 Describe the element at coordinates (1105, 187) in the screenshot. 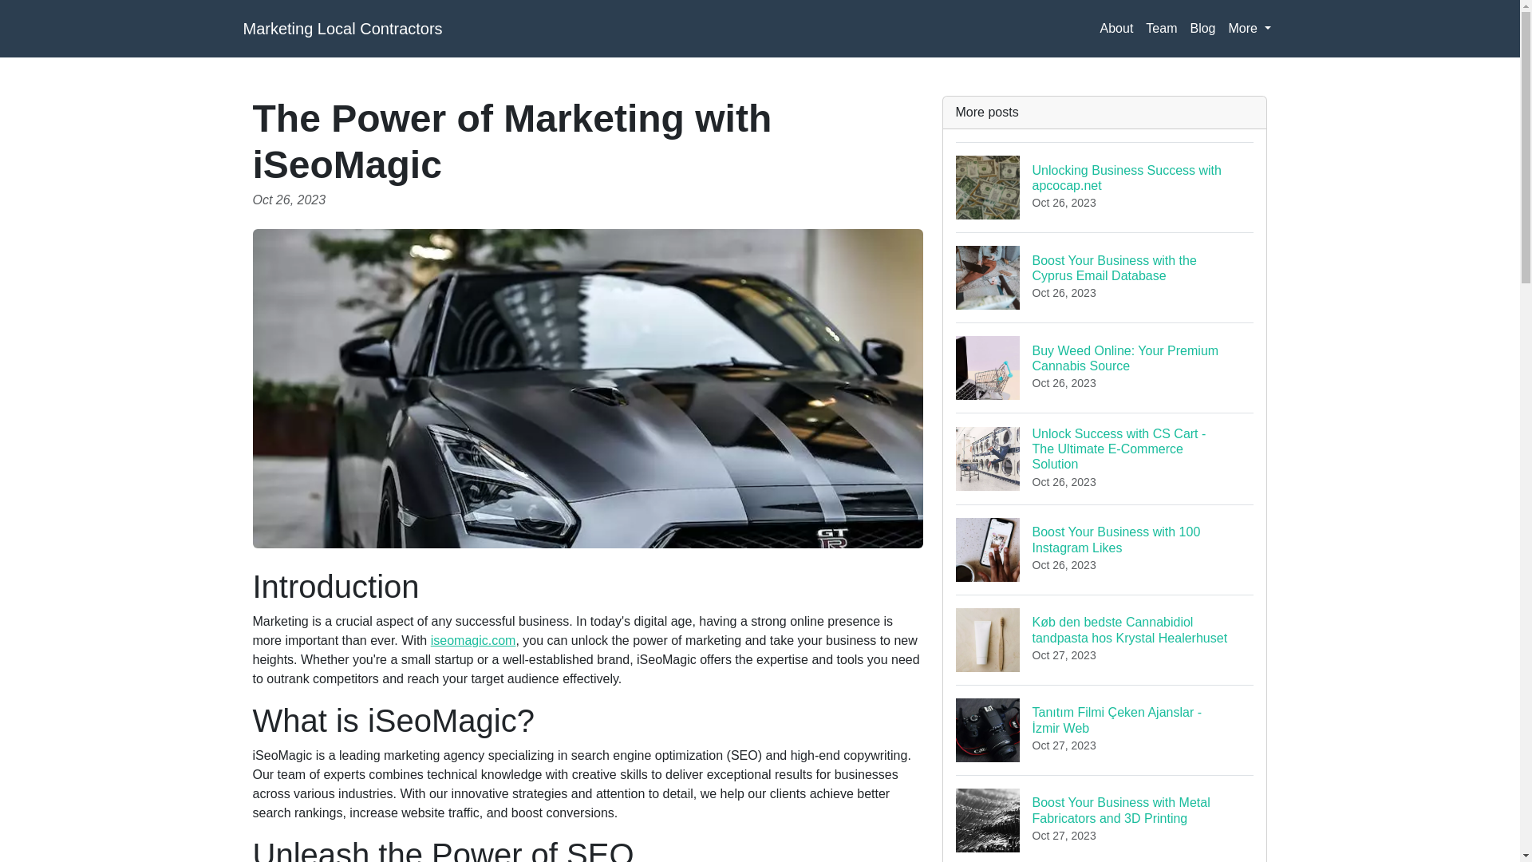

I see `Blog` at that location.